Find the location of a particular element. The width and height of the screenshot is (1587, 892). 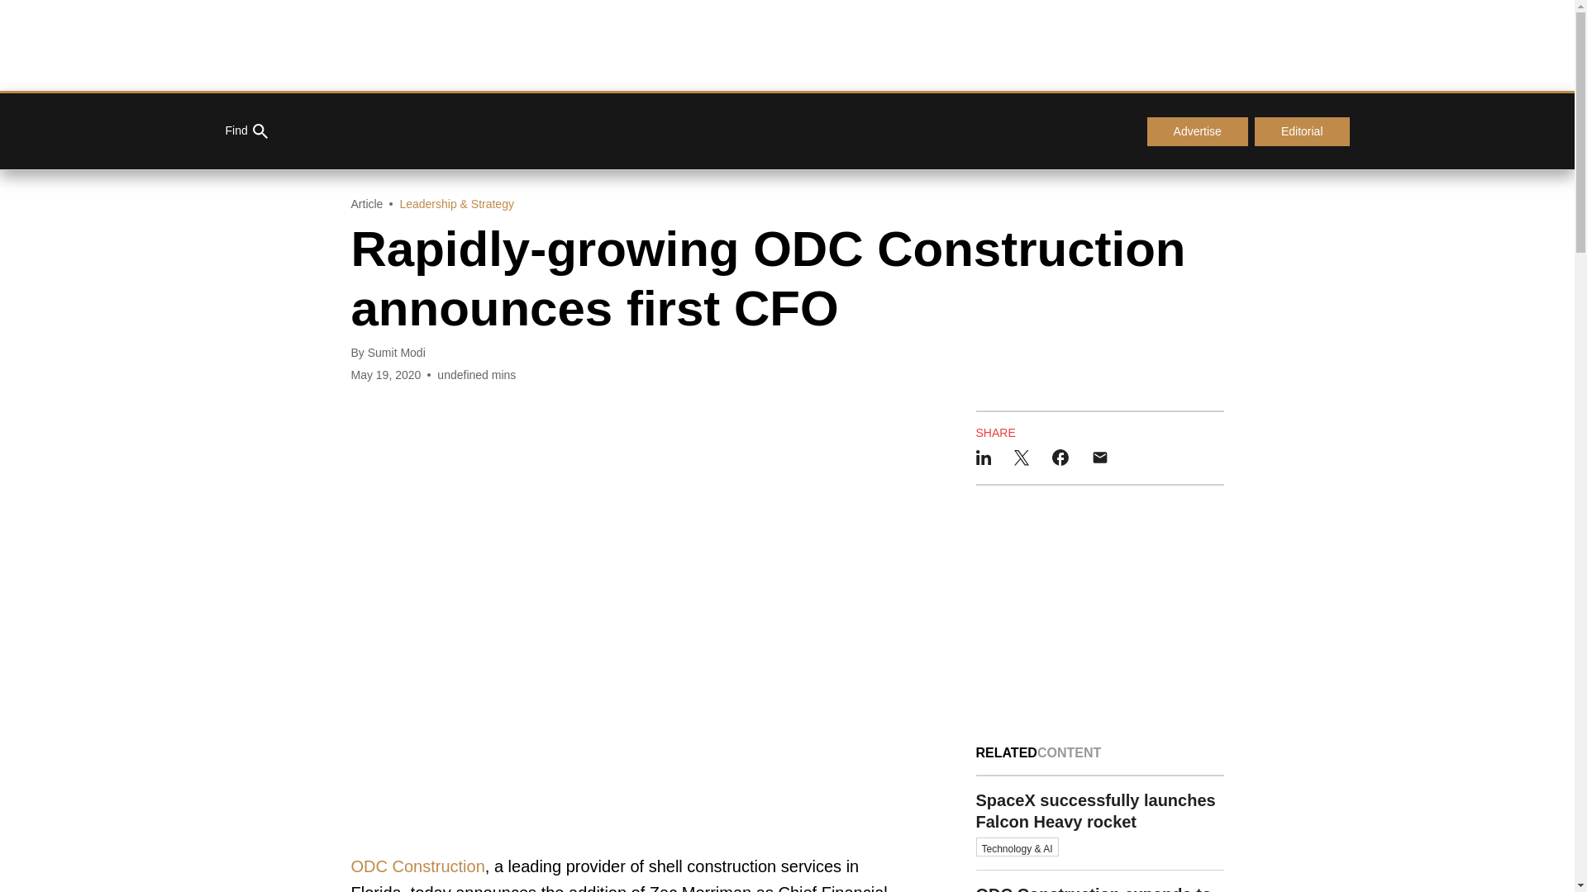

Editorial is located at coordinates (1303, 132).